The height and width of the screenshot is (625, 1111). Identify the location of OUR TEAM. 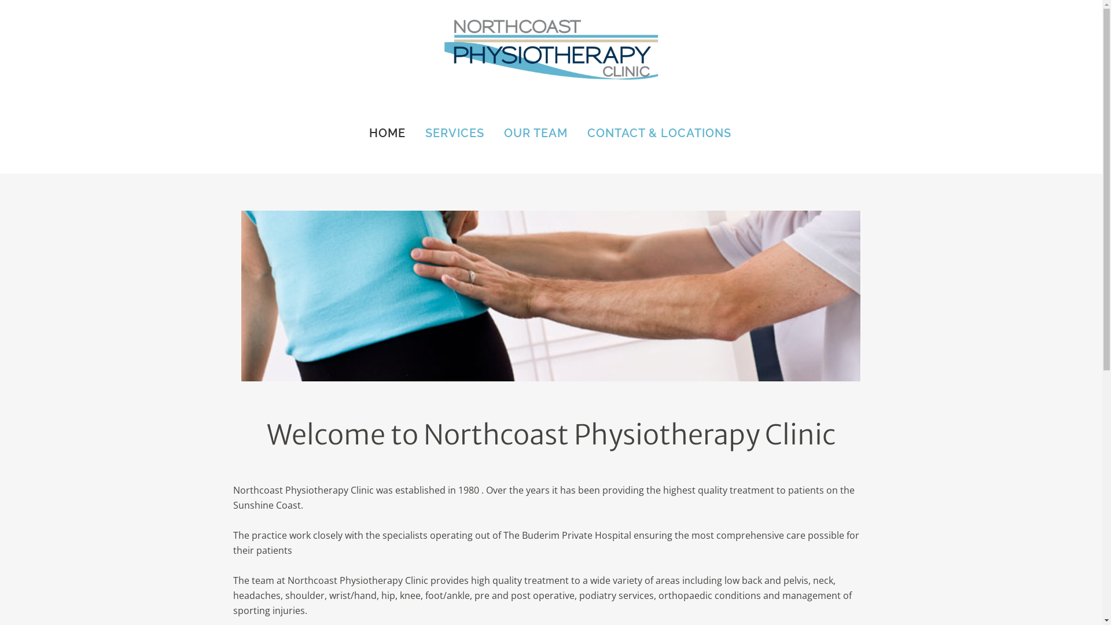
(536, 133).